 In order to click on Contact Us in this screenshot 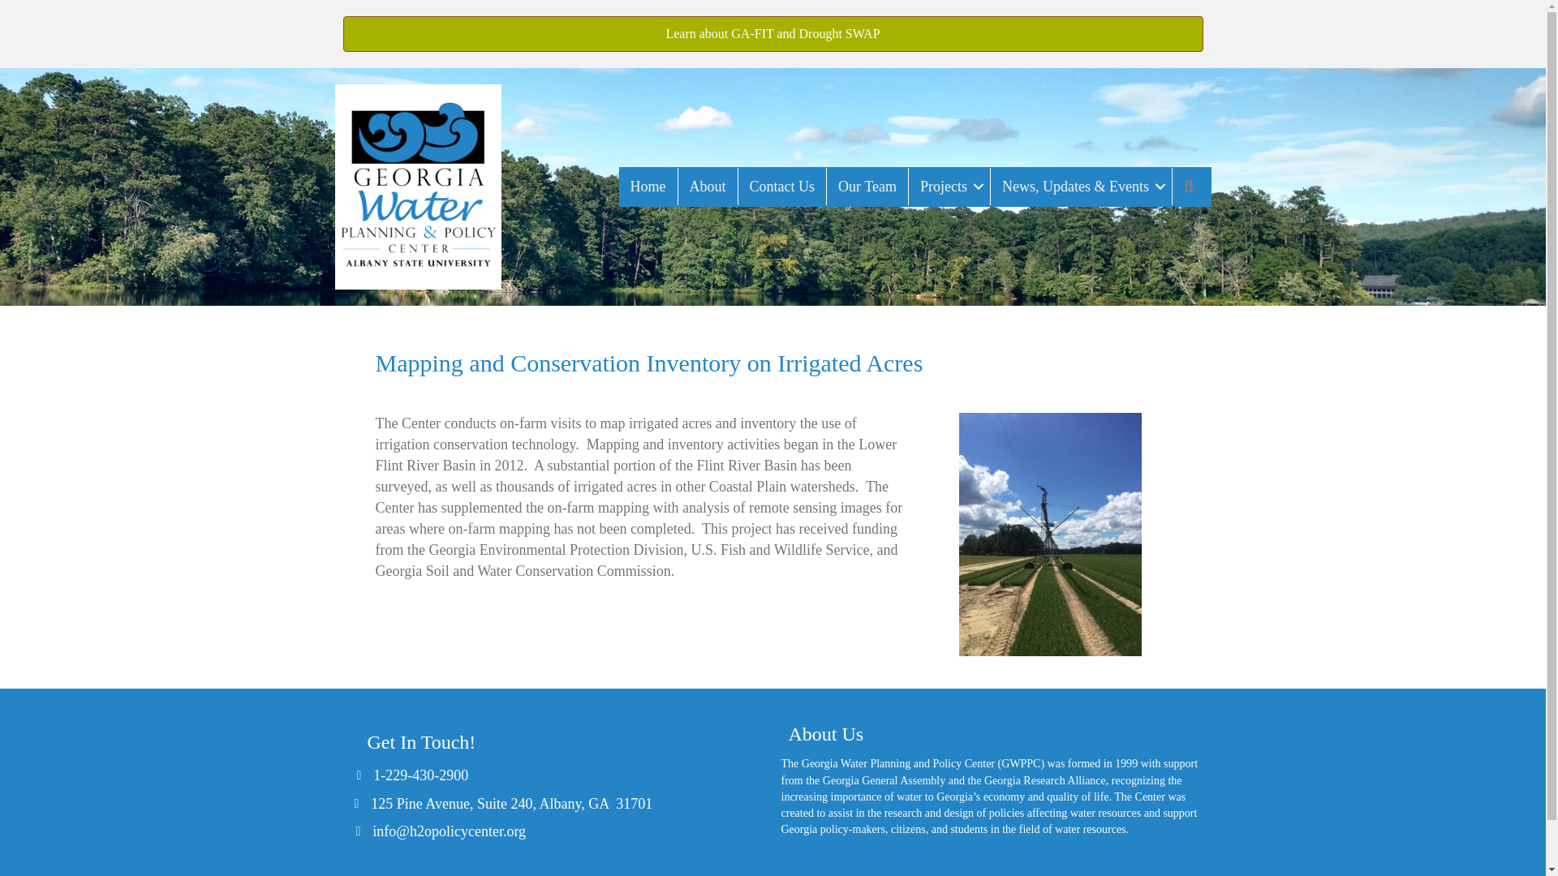, I will do `click(782, 187)`.